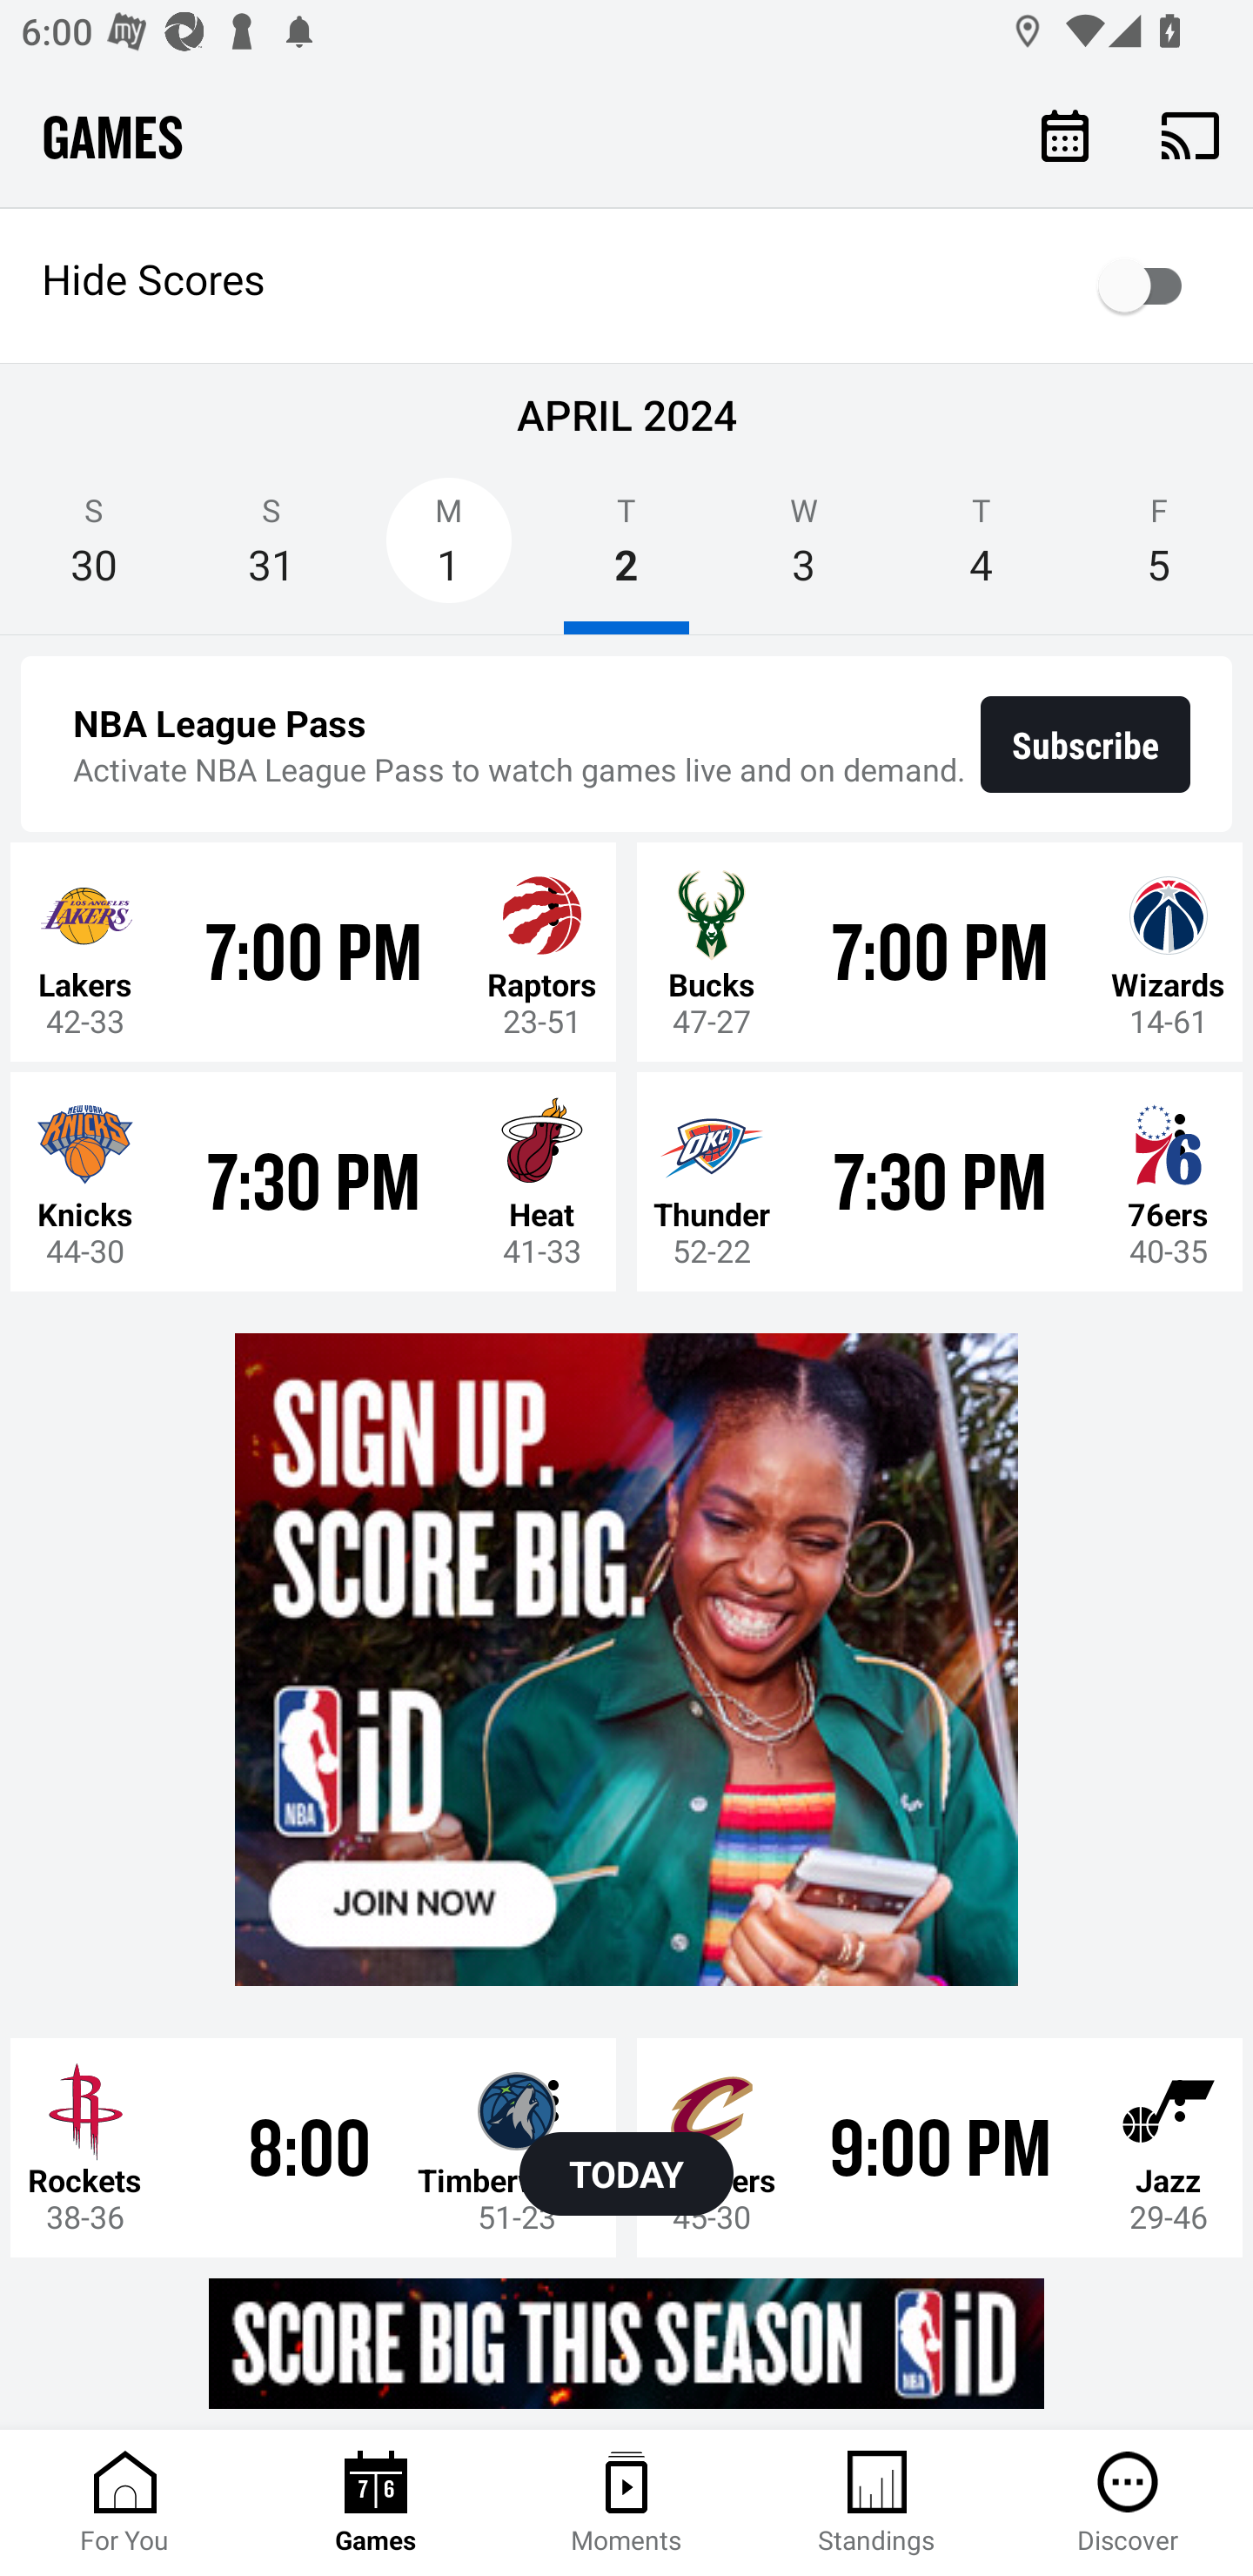 This screenshot has height=2576, width=1253. I want to click on Standings, so click(877, 2503).